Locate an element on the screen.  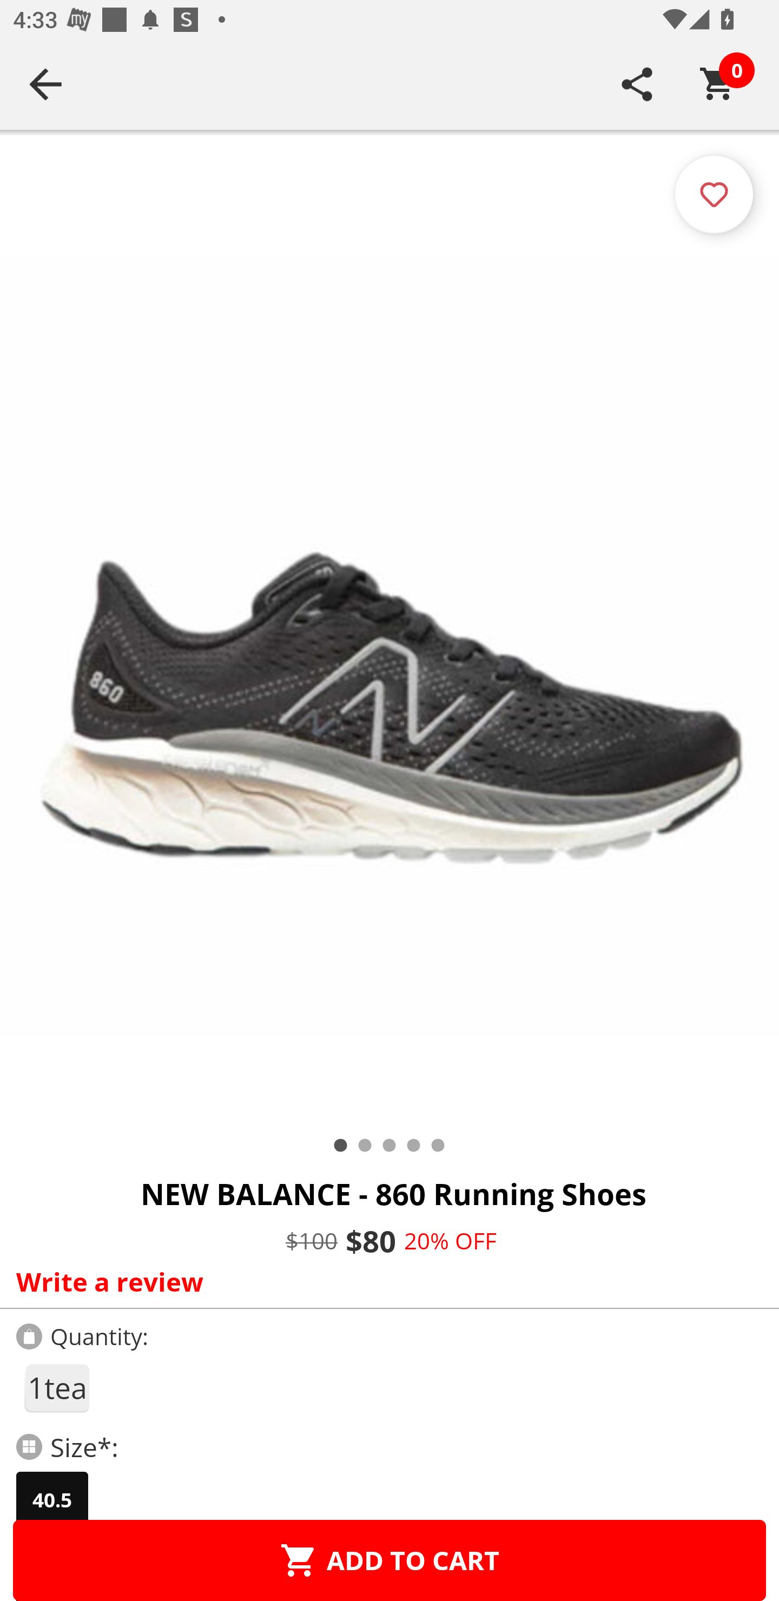
Cart is located at coordinates (718, 84).